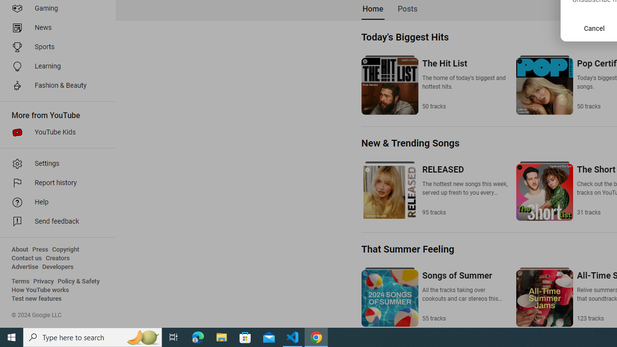  What do you see at coordinates (25, 267) in the screenshot?
I see `Advertise` at bounding box center [25, 267].